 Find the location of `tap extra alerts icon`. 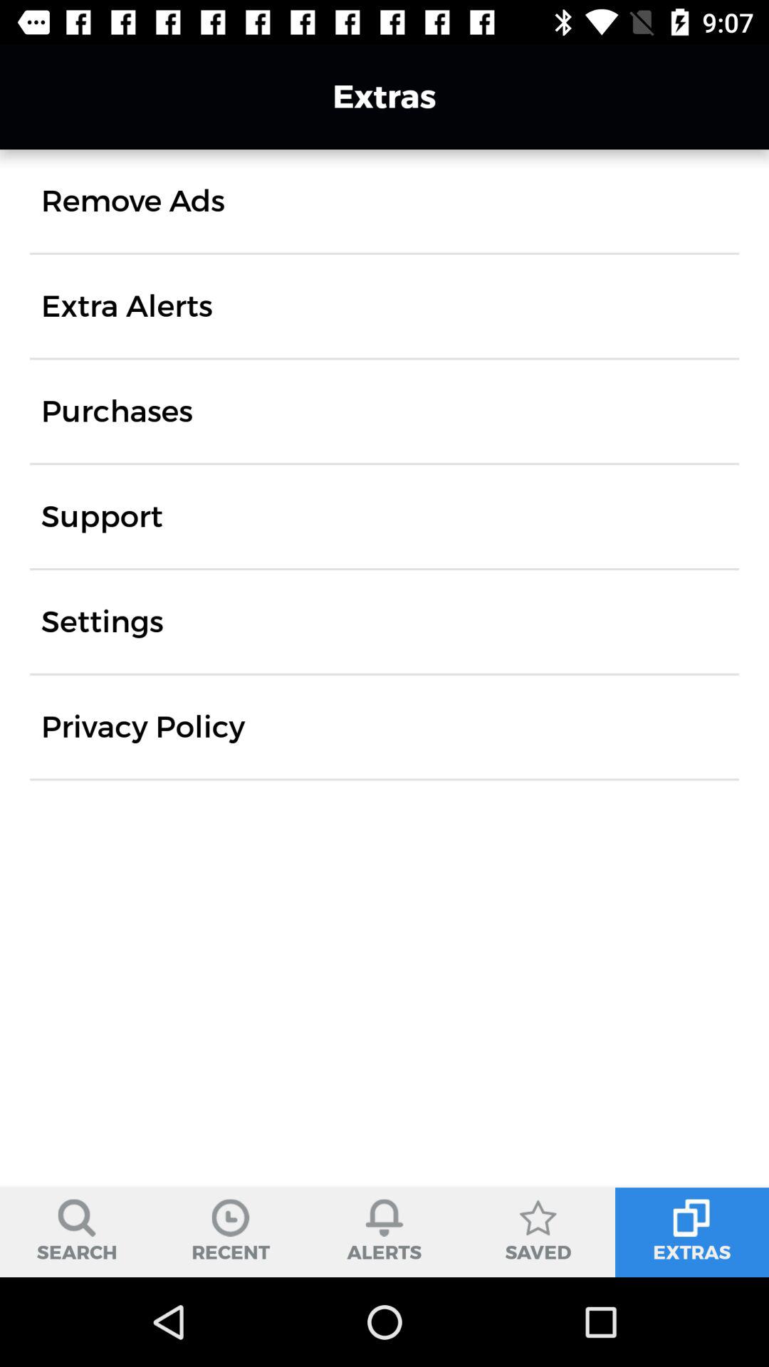

tap extra alerts icon is located at coordinates (127, 306).